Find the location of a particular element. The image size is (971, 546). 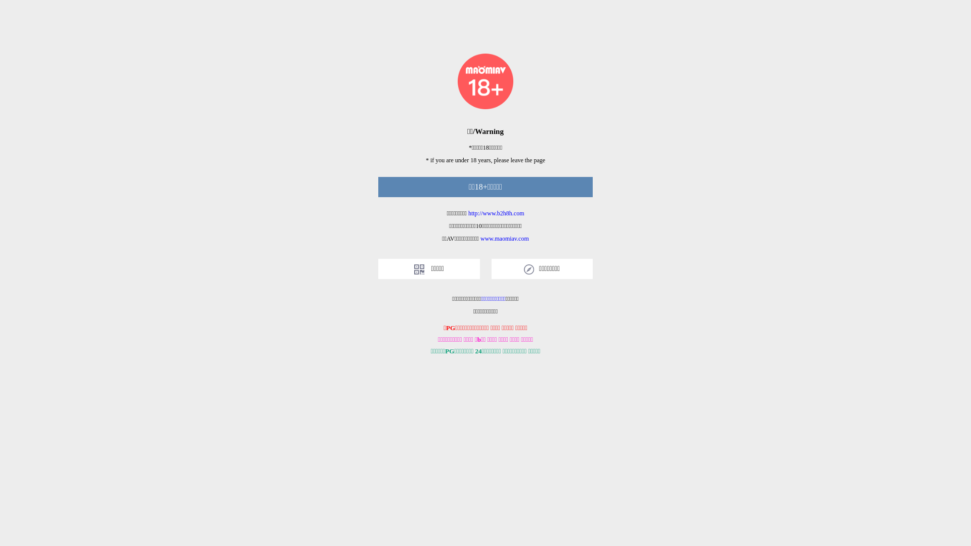

http://www.b2h8h.com is located at coordinates (497, 213).